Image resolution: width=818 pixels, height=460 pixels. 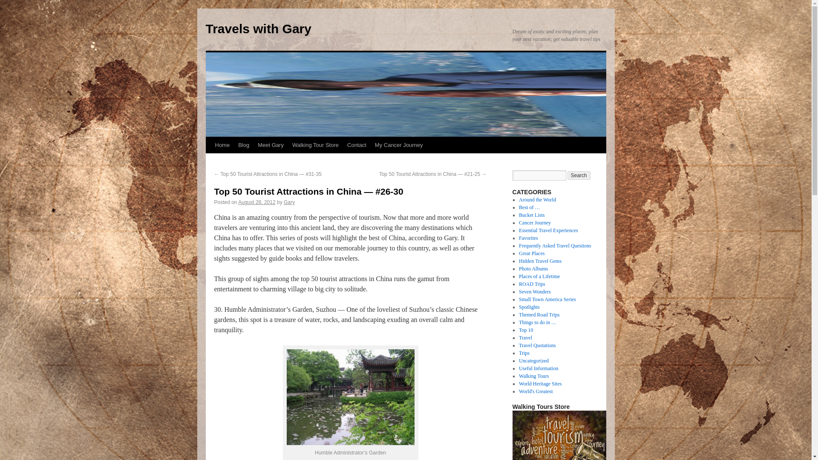 What do you see at coordinates (356, 145) in the screenshot?
I see `Contact` at bounding box center [356, 145].